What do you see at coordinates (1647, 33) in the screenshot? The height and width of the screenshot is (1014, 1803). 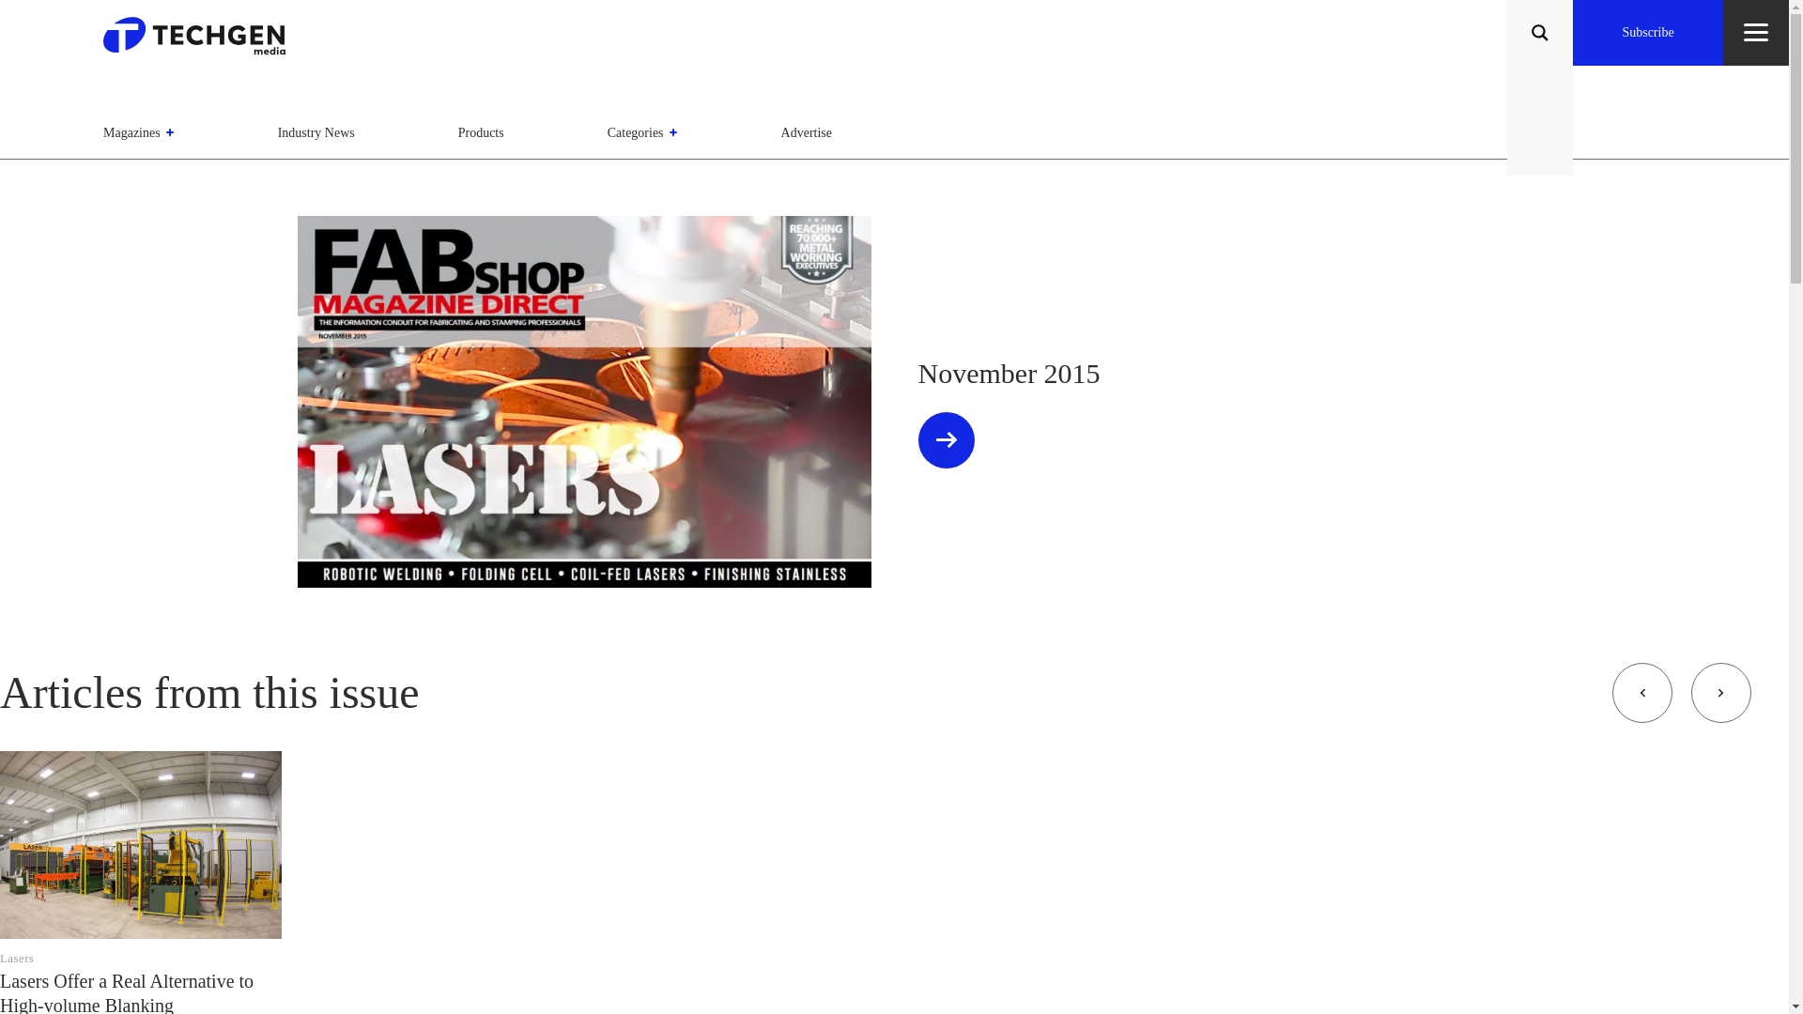 I see `Subscribe` at bounding box center [1647, 33].